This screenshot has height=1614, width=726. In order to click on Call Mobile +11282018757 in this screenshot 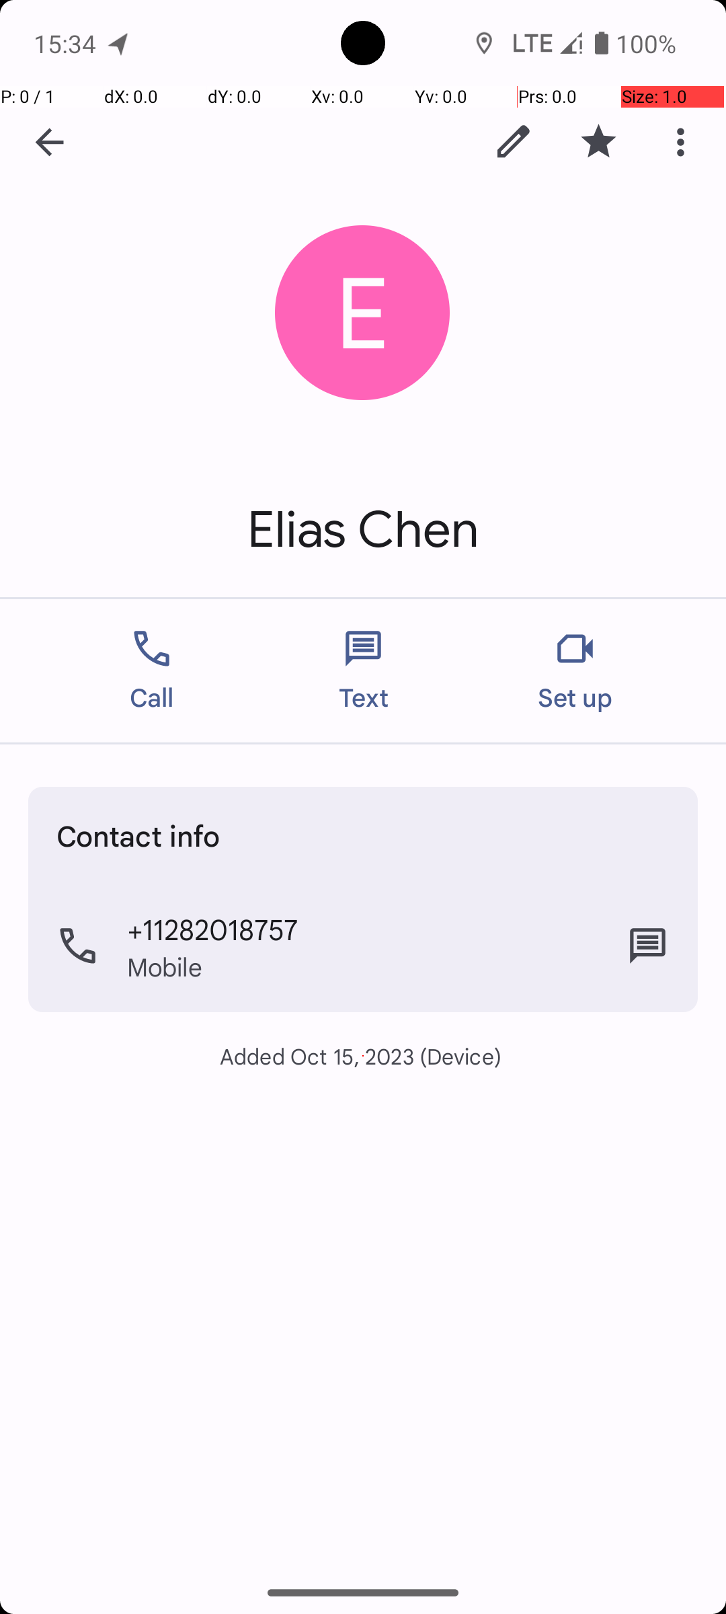, I will do `click(363, 946)`.